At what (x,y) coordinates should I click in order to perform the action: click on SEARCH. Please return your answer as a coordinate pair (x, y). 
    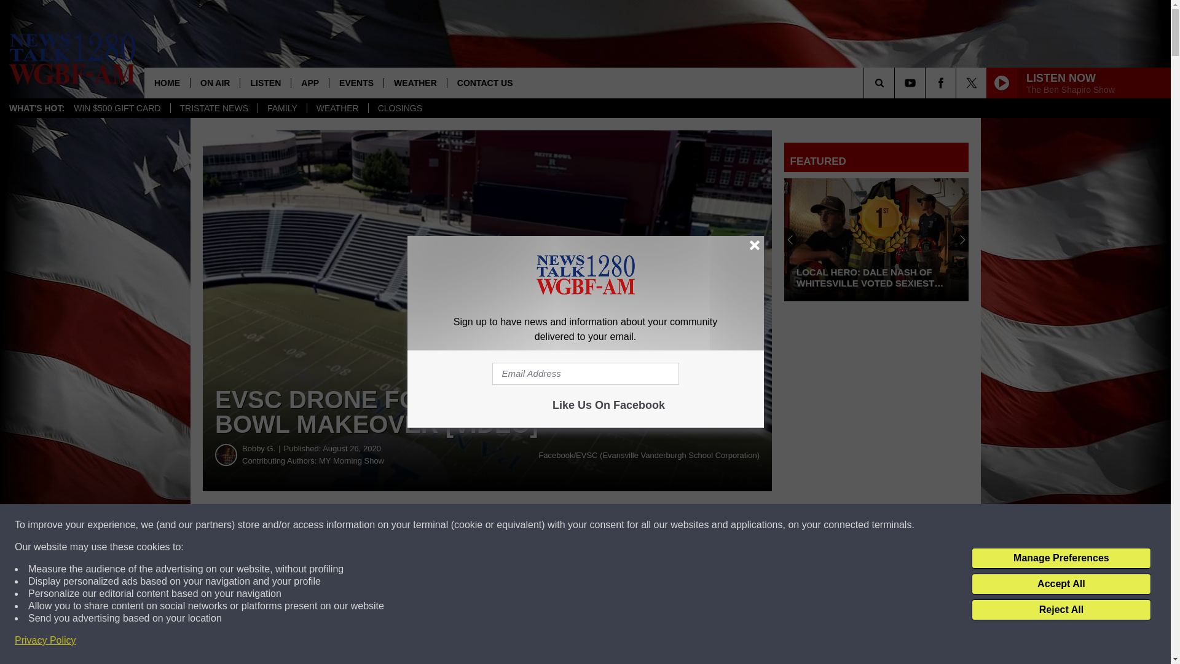
    Looking at the image, I should click on (896, 82).